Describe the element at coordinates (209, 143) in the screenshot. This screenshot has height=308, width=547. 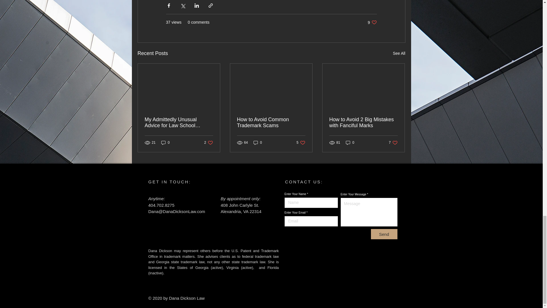
I see `My Admittedly Unusual Advice for Law School Students` at that location.